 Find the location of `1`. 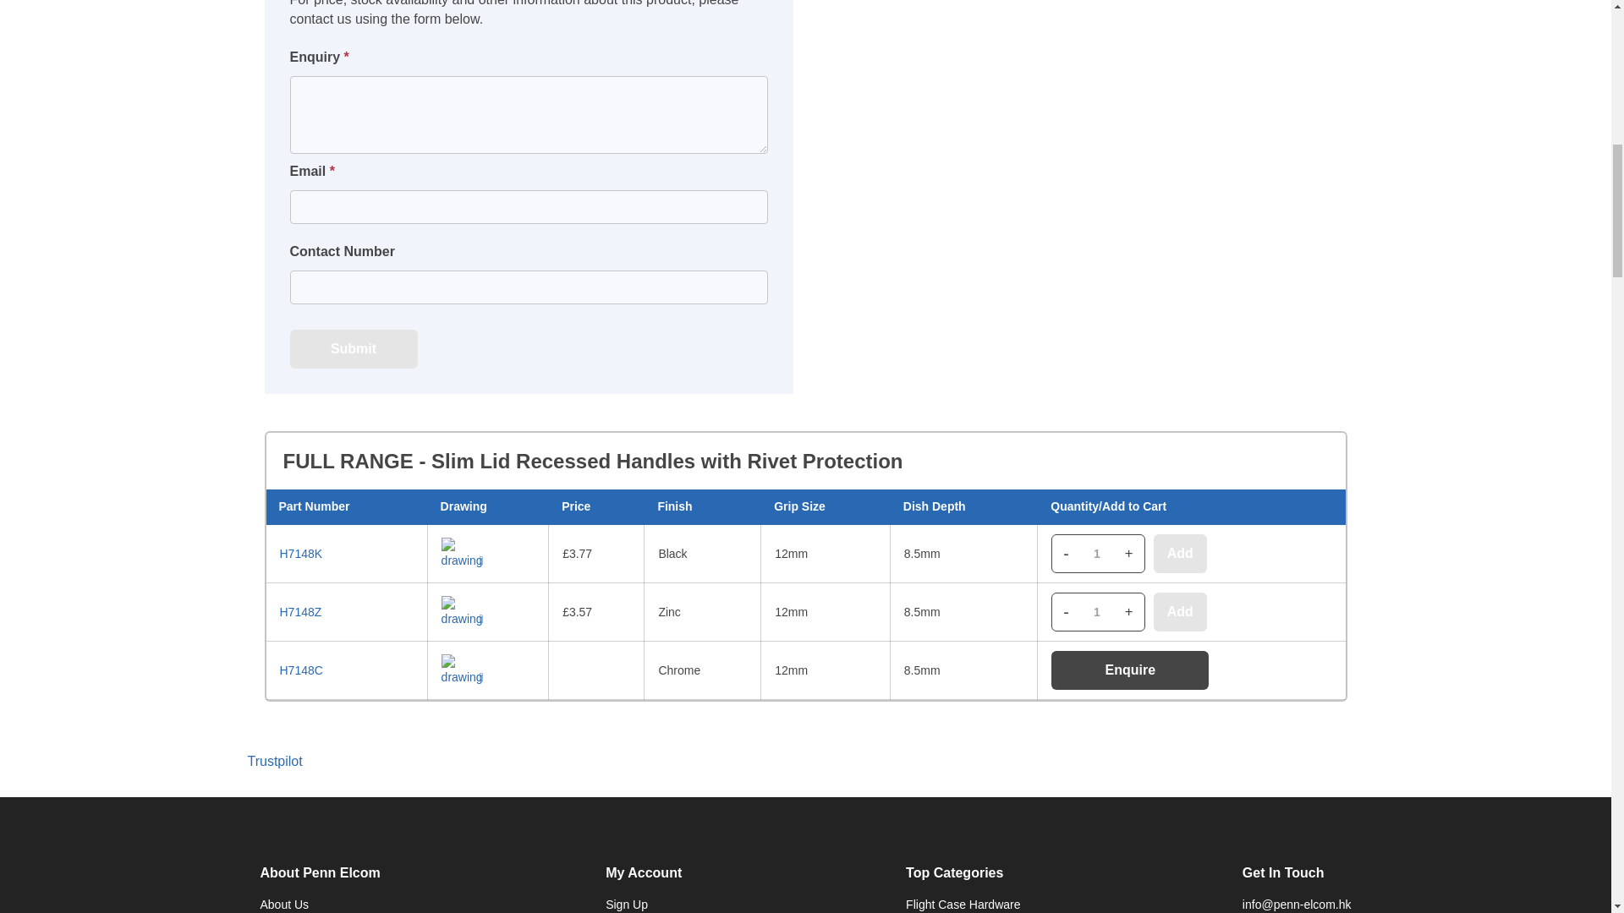

1 is located at coordinates (1096, 554).